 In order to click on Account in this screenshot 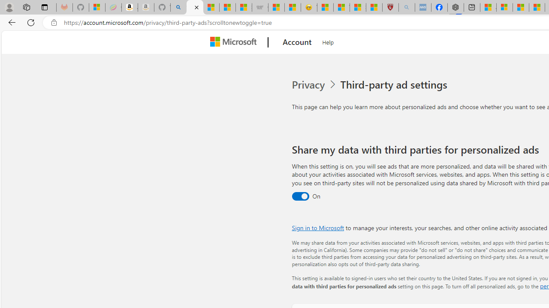, I will do `click(297, 42)`.